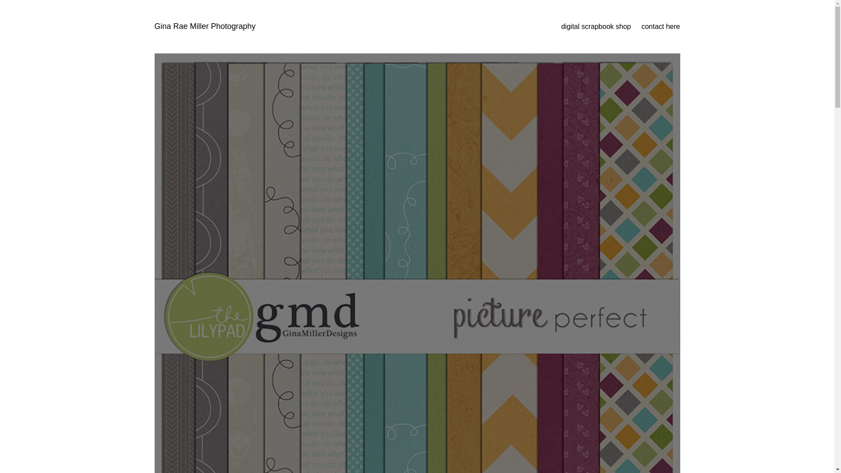  Describe the element at coordinates (660, 26) in the screenshot. I see `contact here` at that location.